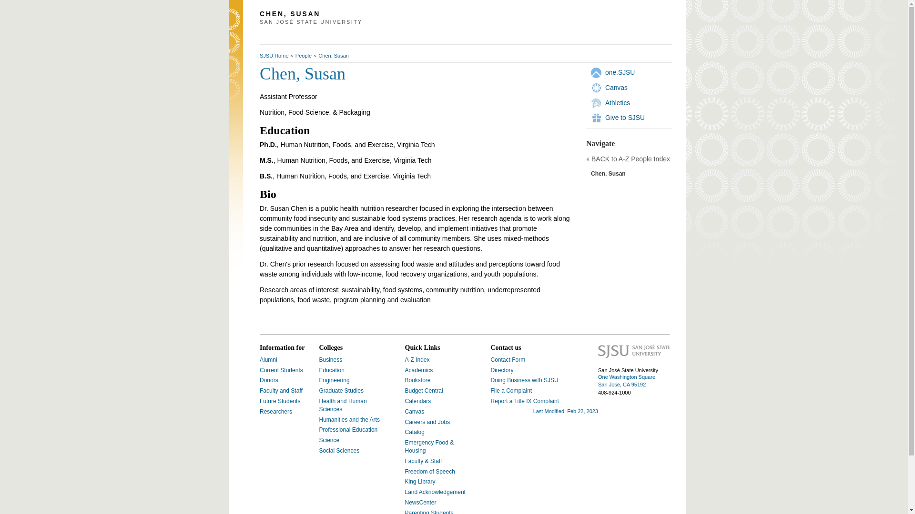  What do you see at coordinates (625, 117) in the screenshot?
I see `Give to SJSU` at bounding box center [625, 117].